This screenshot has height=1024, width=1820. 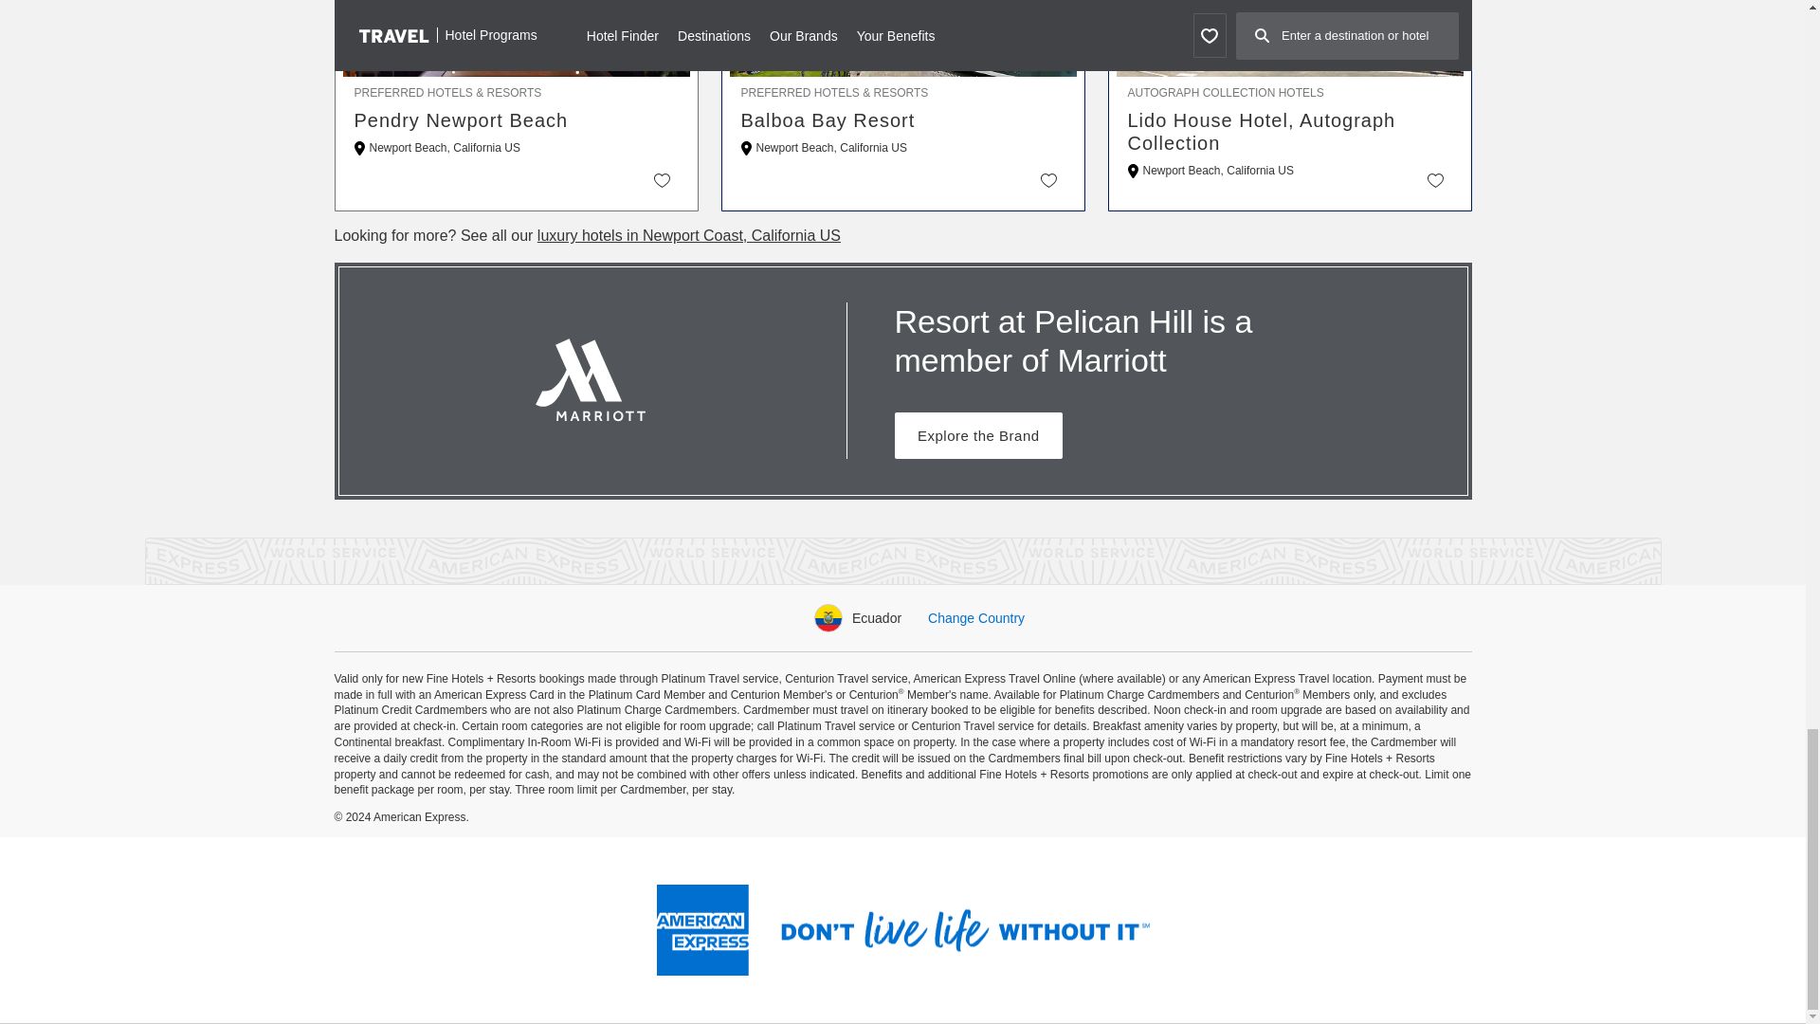 I want to click on luxury hotels in Newport Coast, California US, so click(x=688, y=235).